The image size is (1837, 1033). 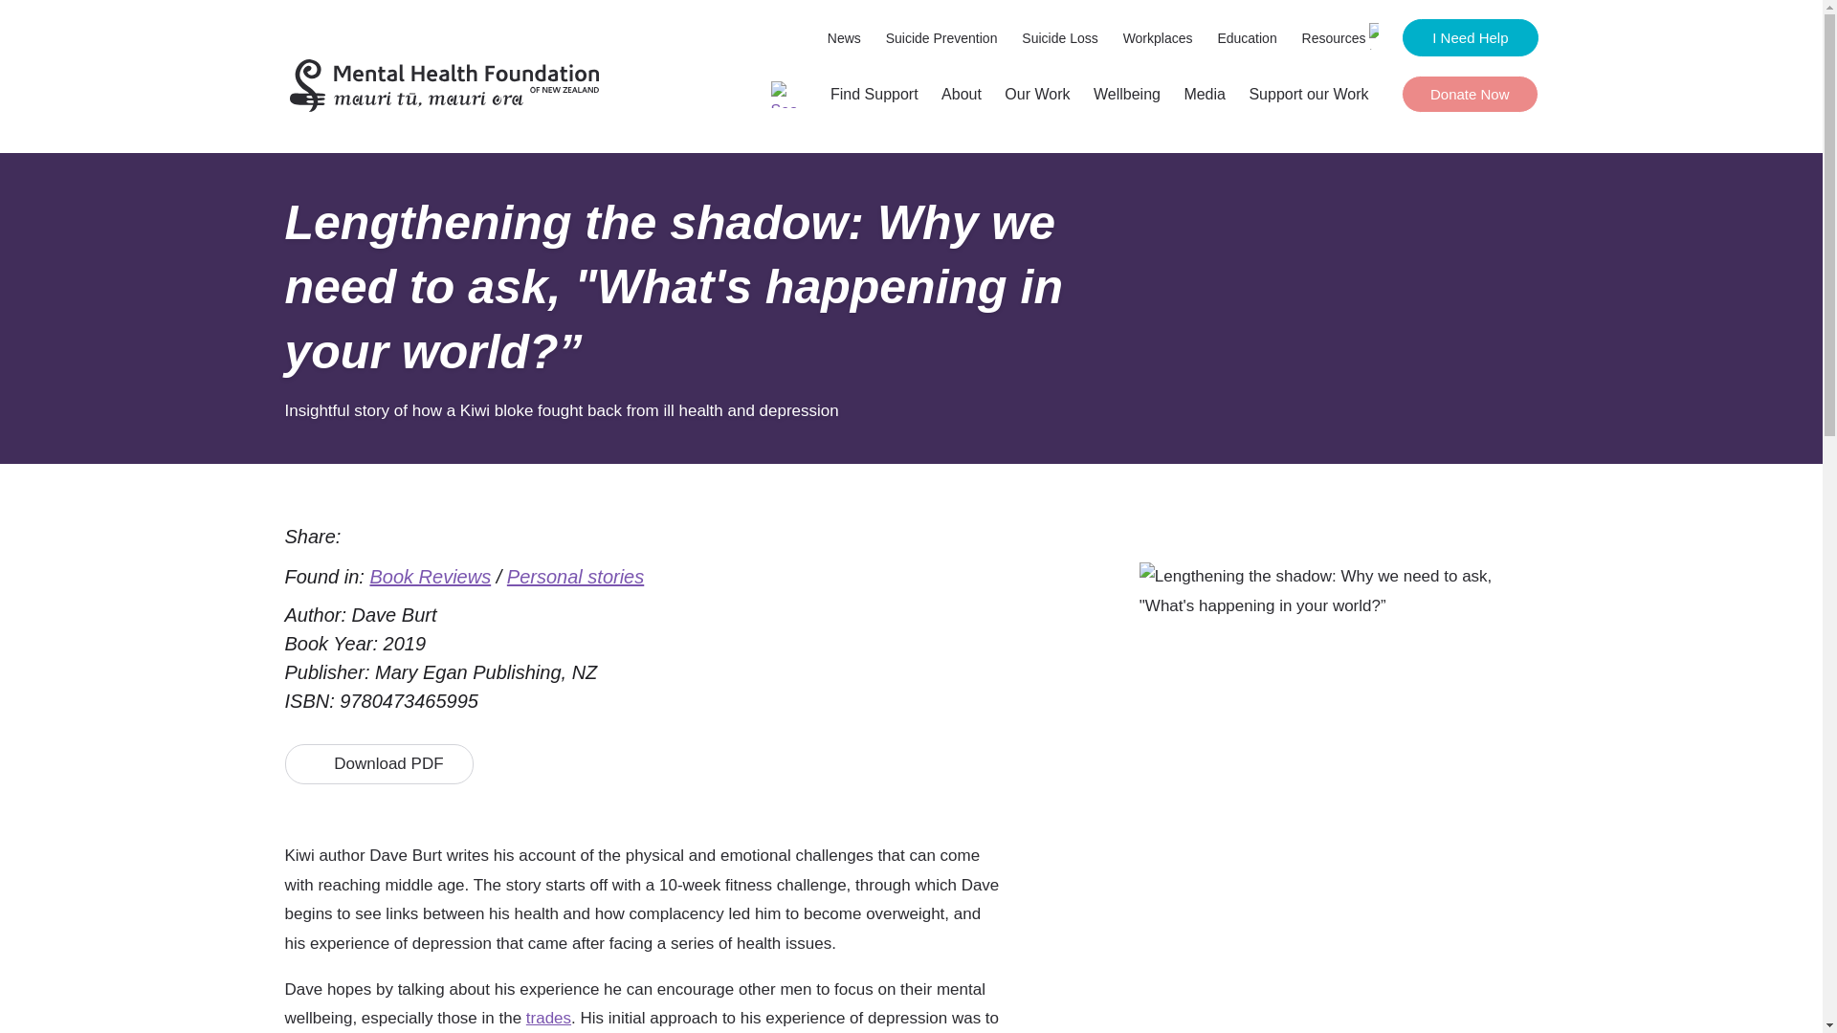 What do you see at coordinates (1340, 38) in the screenshot?
I see `Resources` at bounding box center [1340, 38].